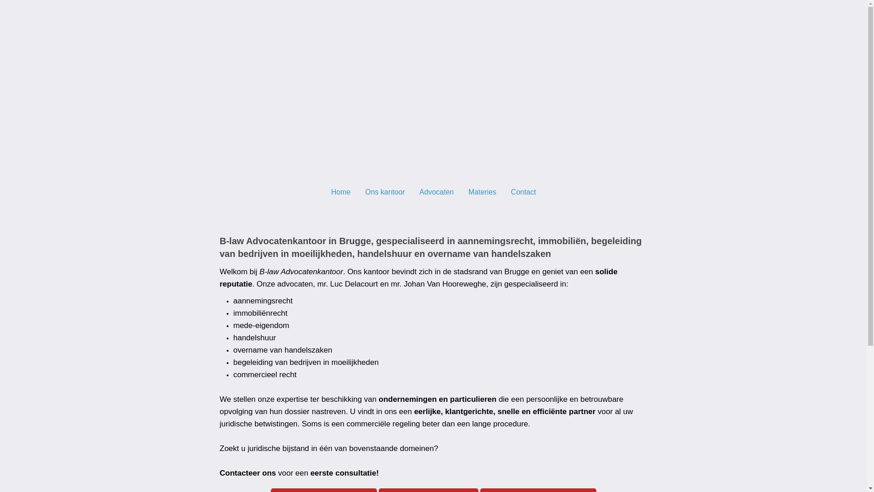 The height and width of the screenshot is (492, 874). I want to click on Home, so click(341, 191).